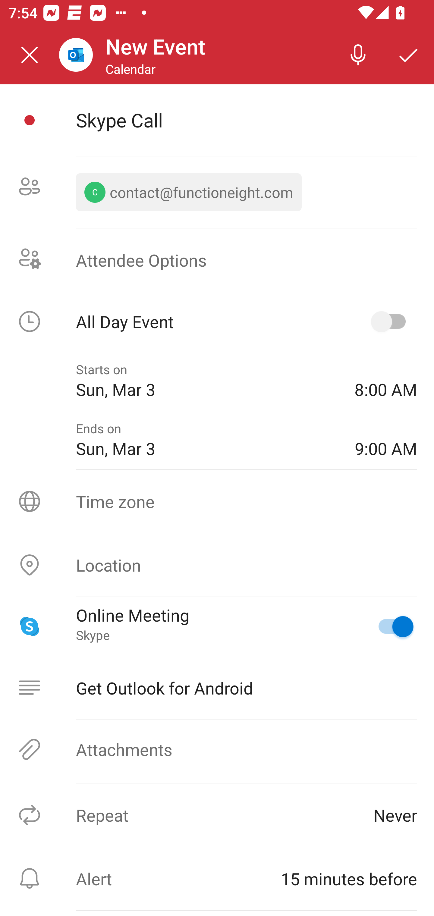  What do you see at coordinates (217, 321) in the screenshot?
I see `All Day Event` at bounding box center [217, 321].